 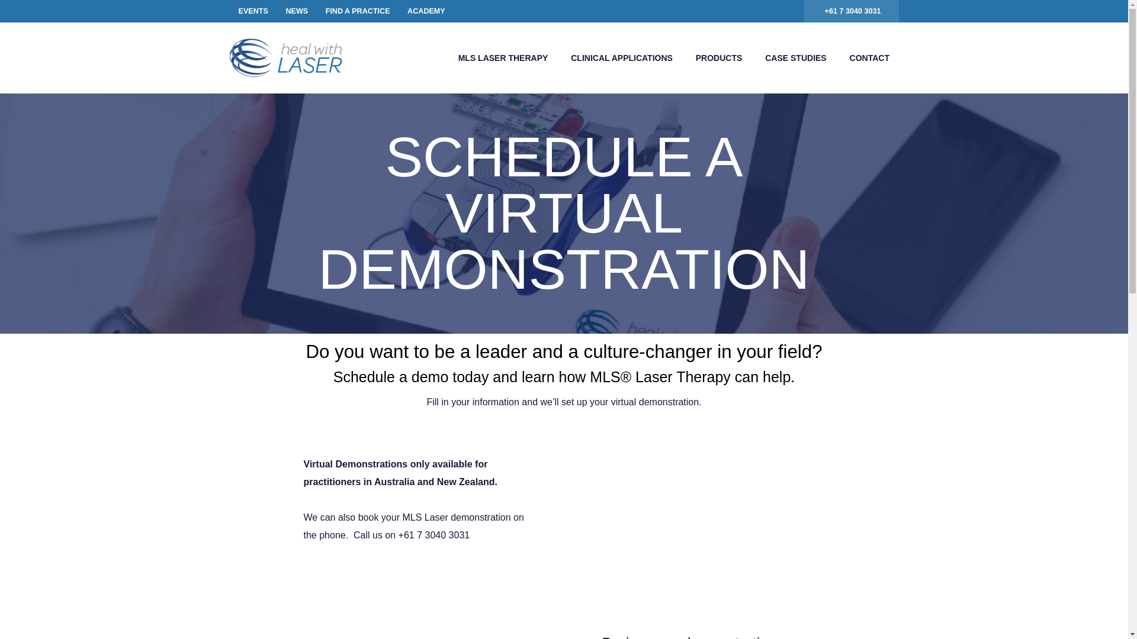 What do you see at coordinates (503, 58) in the screenshot?
I see `MLS LASER THERAPY` at bounding box center [503, 58].